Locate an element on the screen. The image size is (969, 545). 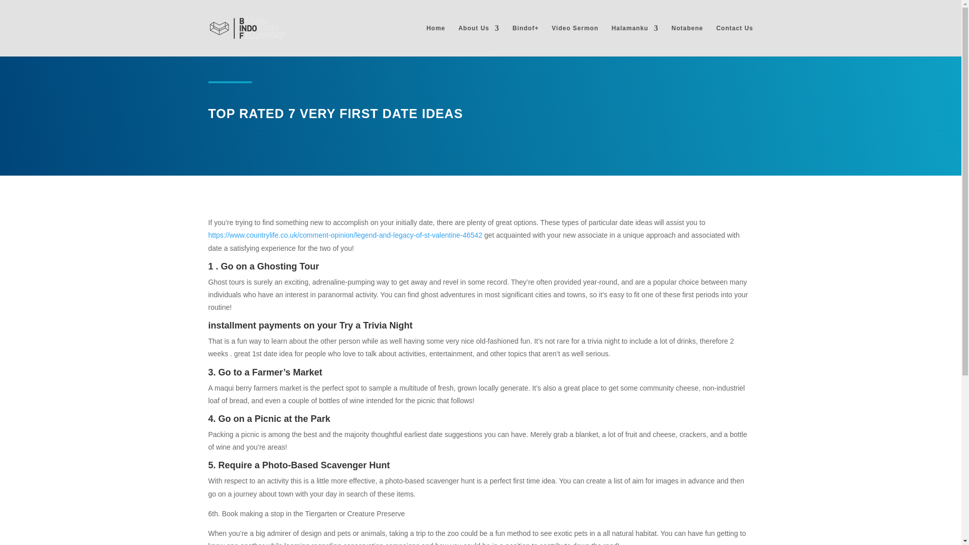
Video Sermon is located at coordinates (574, 40).